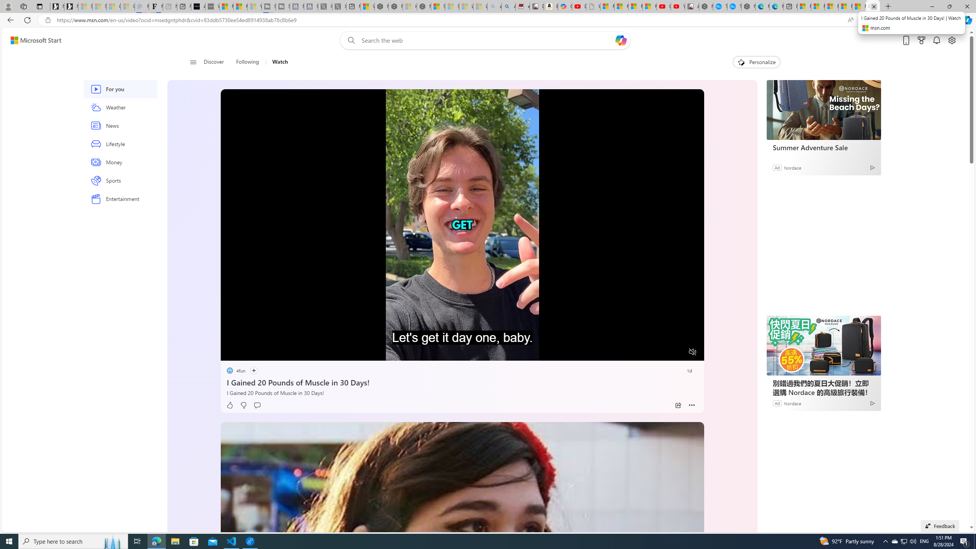  I want to click on Notifications, so click(937, 40).